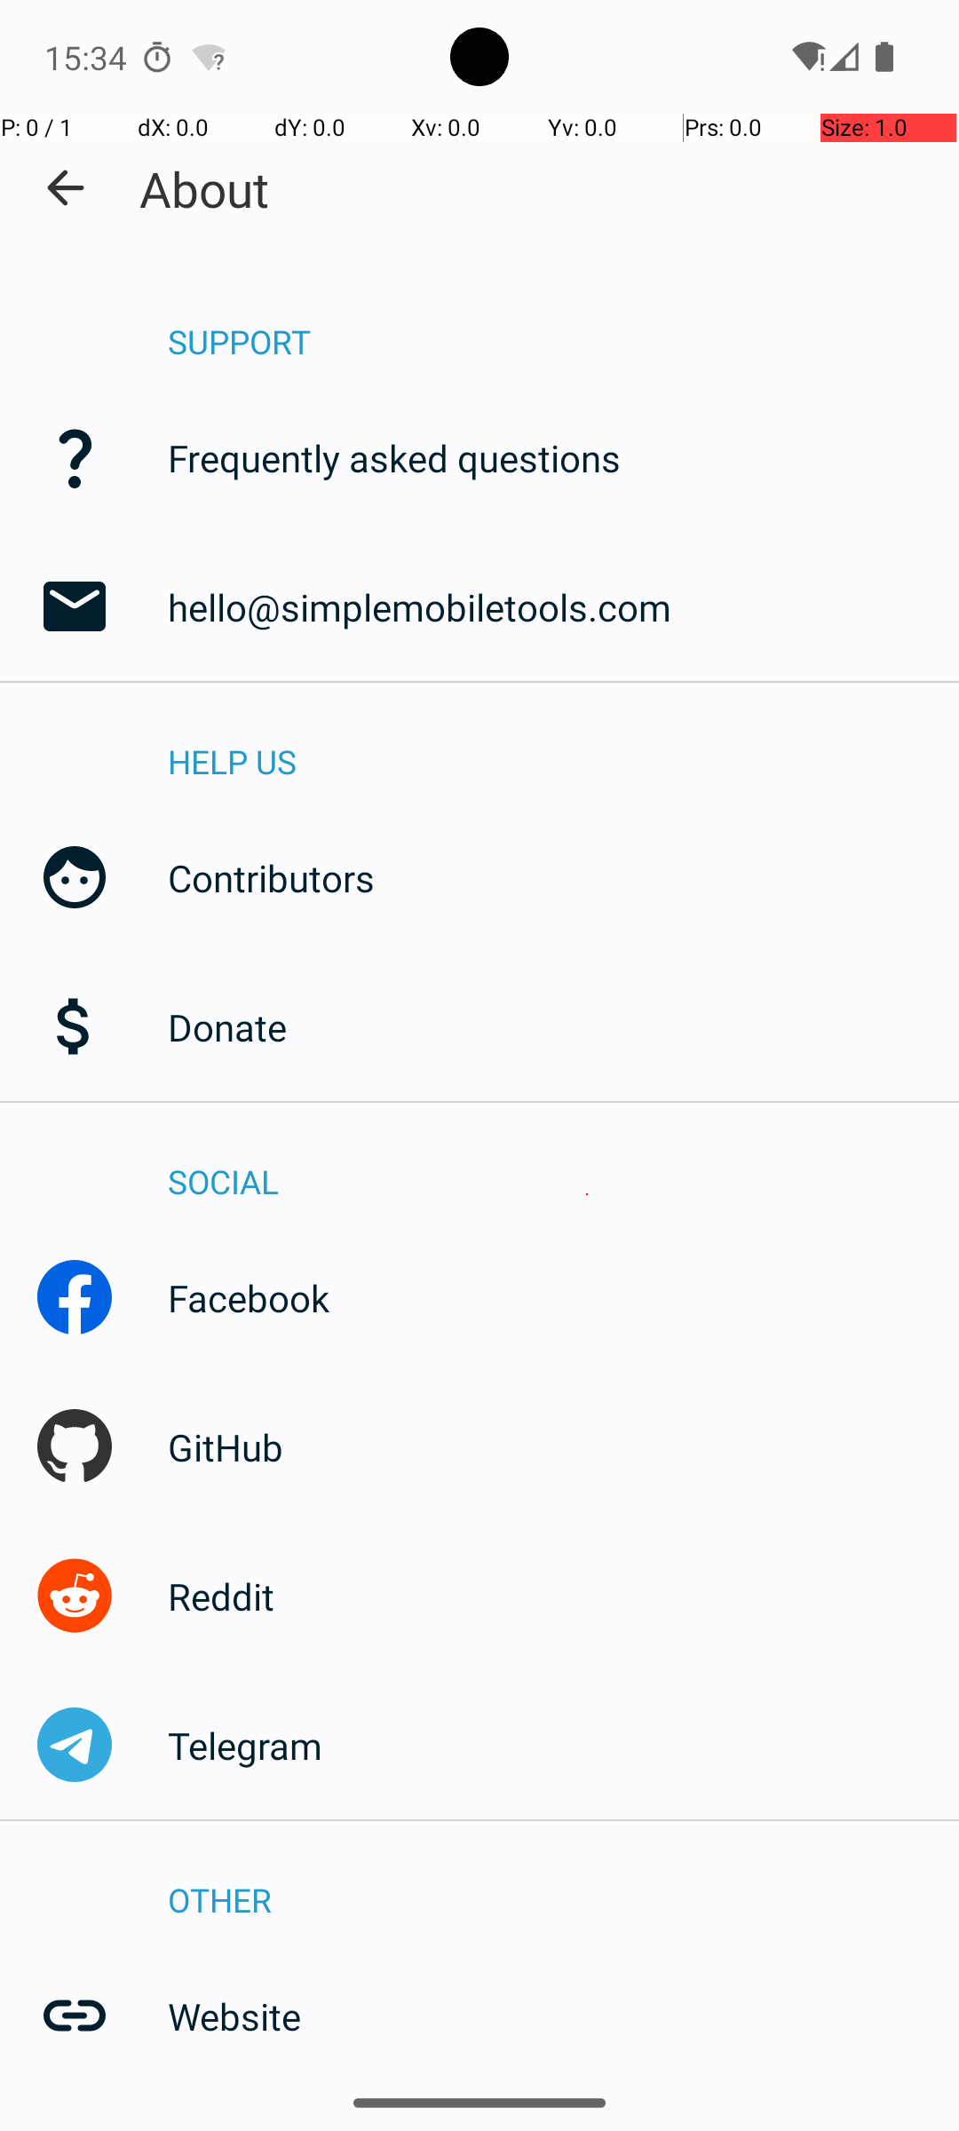 This screenshot has width=959, height=2131. What do you see at coordinates (563, 606) in the screenshot?
I see `hello@simplemobiletools.com` at bounding box center [563, 606].